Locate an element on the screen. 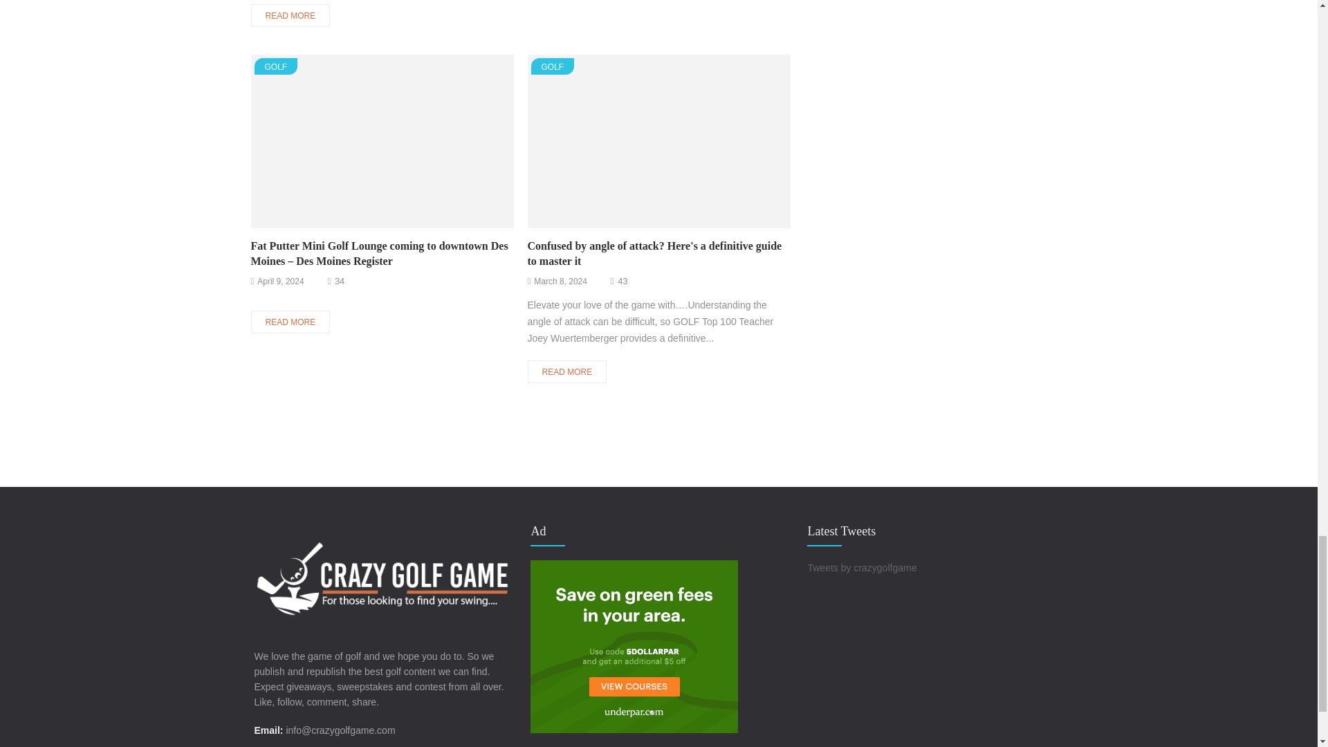 The width and height of the screenshot is (1328, 747). READ MORE is located at coordinates (290, 15).